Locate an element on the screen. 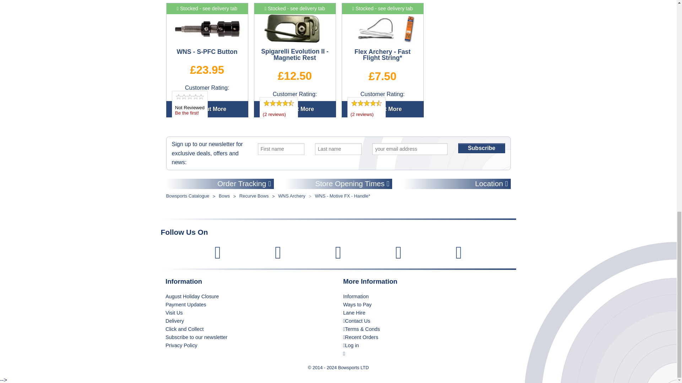 Image resolution: width=682 pixels, height=383 pixels. Location is located at coordinates (456, 184).